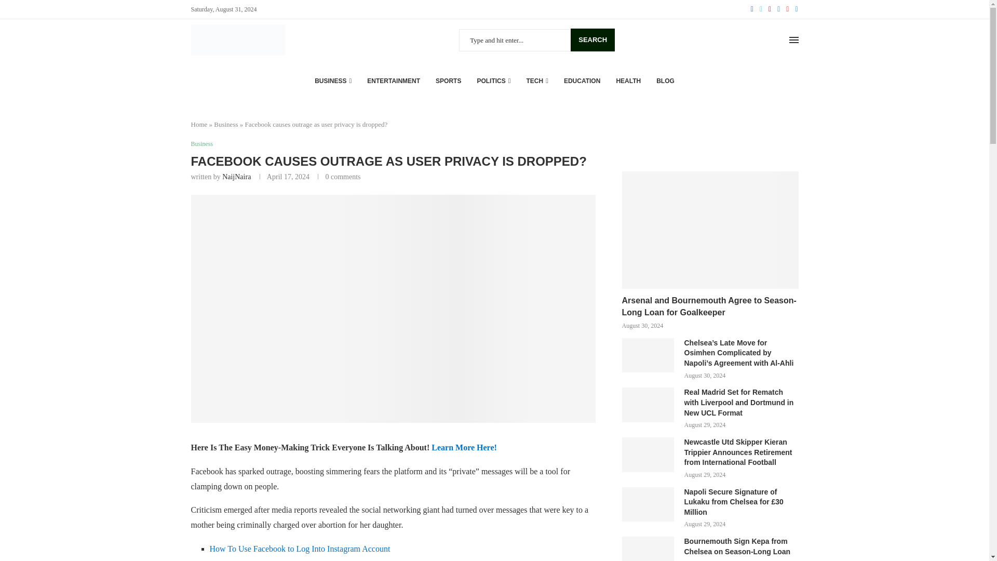 This screenshot has width=997, height=561. I want to click on POLITICS, so click(493, 81).